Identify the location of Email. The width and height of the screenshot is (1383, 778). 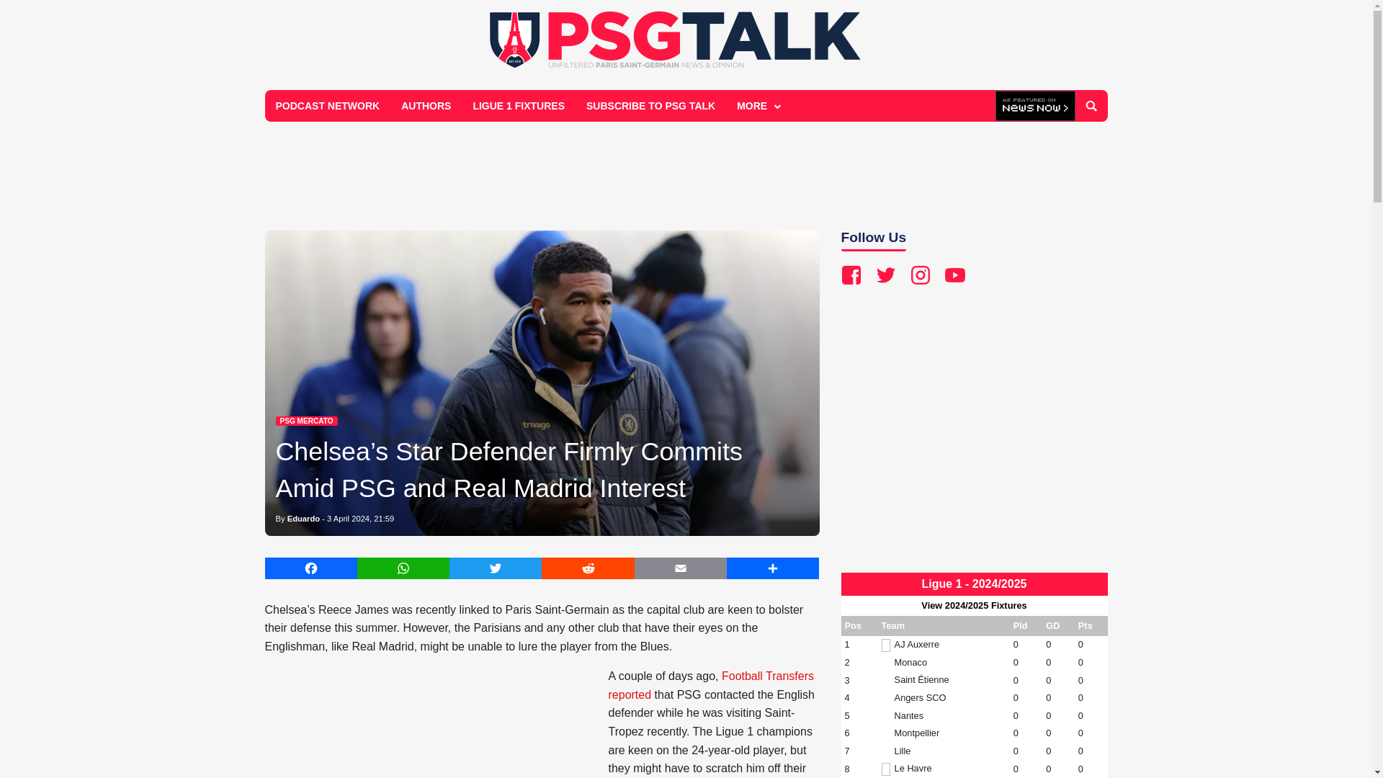
(681, 568).